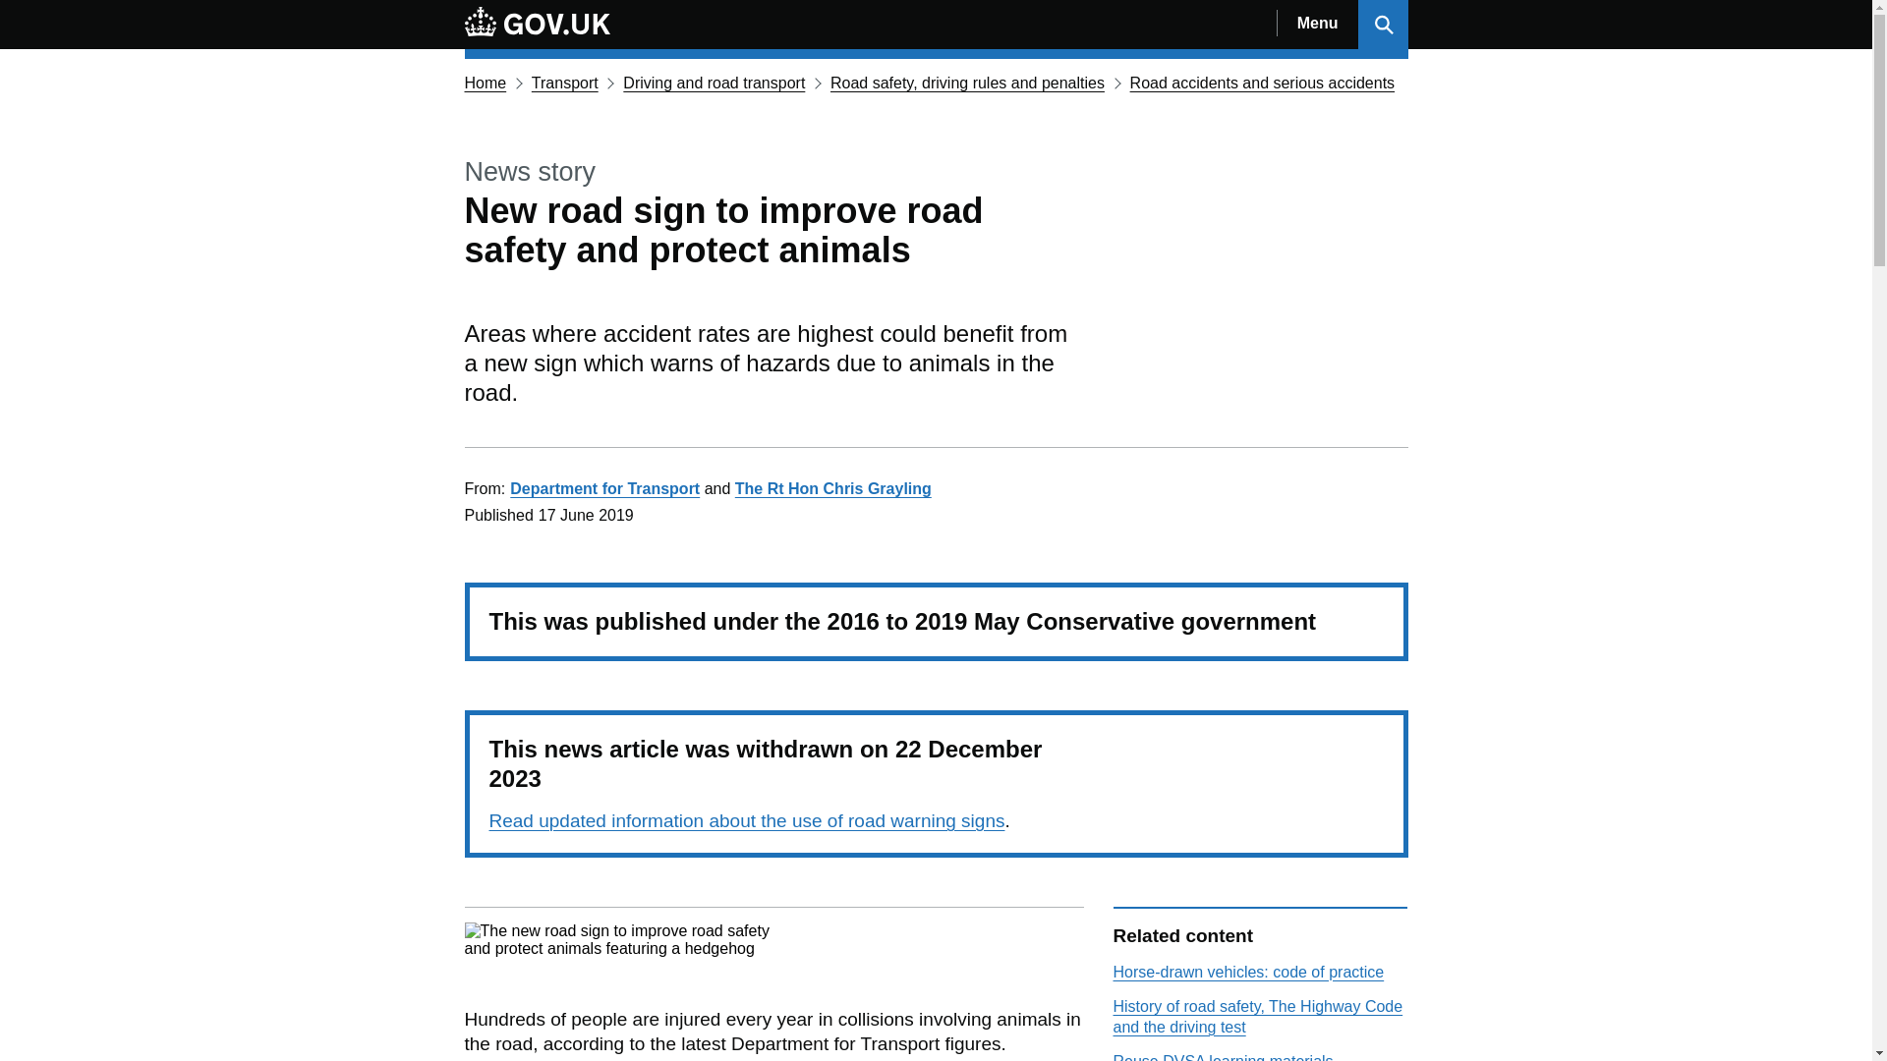 The width and height of the screenshot is (1887, 1061). What do you see at coordinates (1263, 83) in the screenshot?
I see `Road accidents and serious accidents` at bounding box center [1263, 83].